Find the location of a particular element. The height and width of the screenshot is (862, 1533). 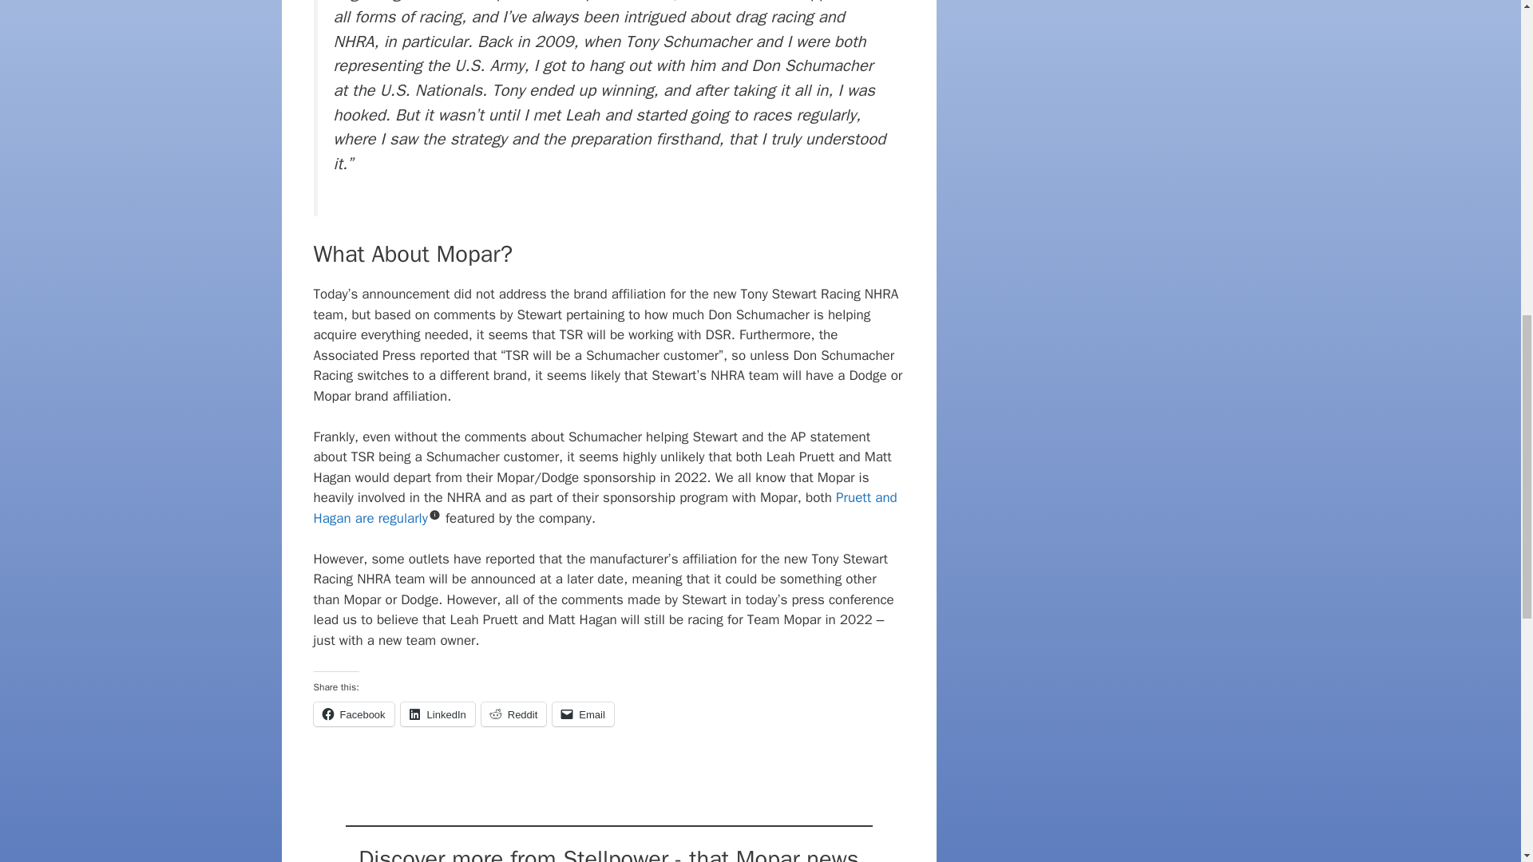

Click to share on LinkedIn is located at coordinates (438, 714).